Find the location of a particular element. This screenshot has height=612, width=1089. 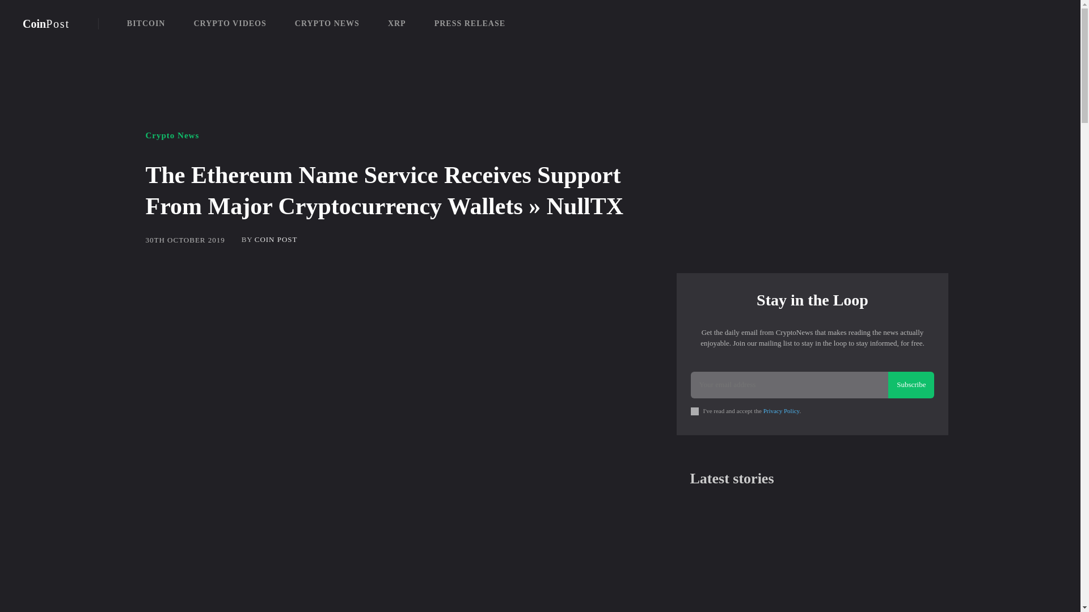

Crypto News is located at coordinates (172, 136).